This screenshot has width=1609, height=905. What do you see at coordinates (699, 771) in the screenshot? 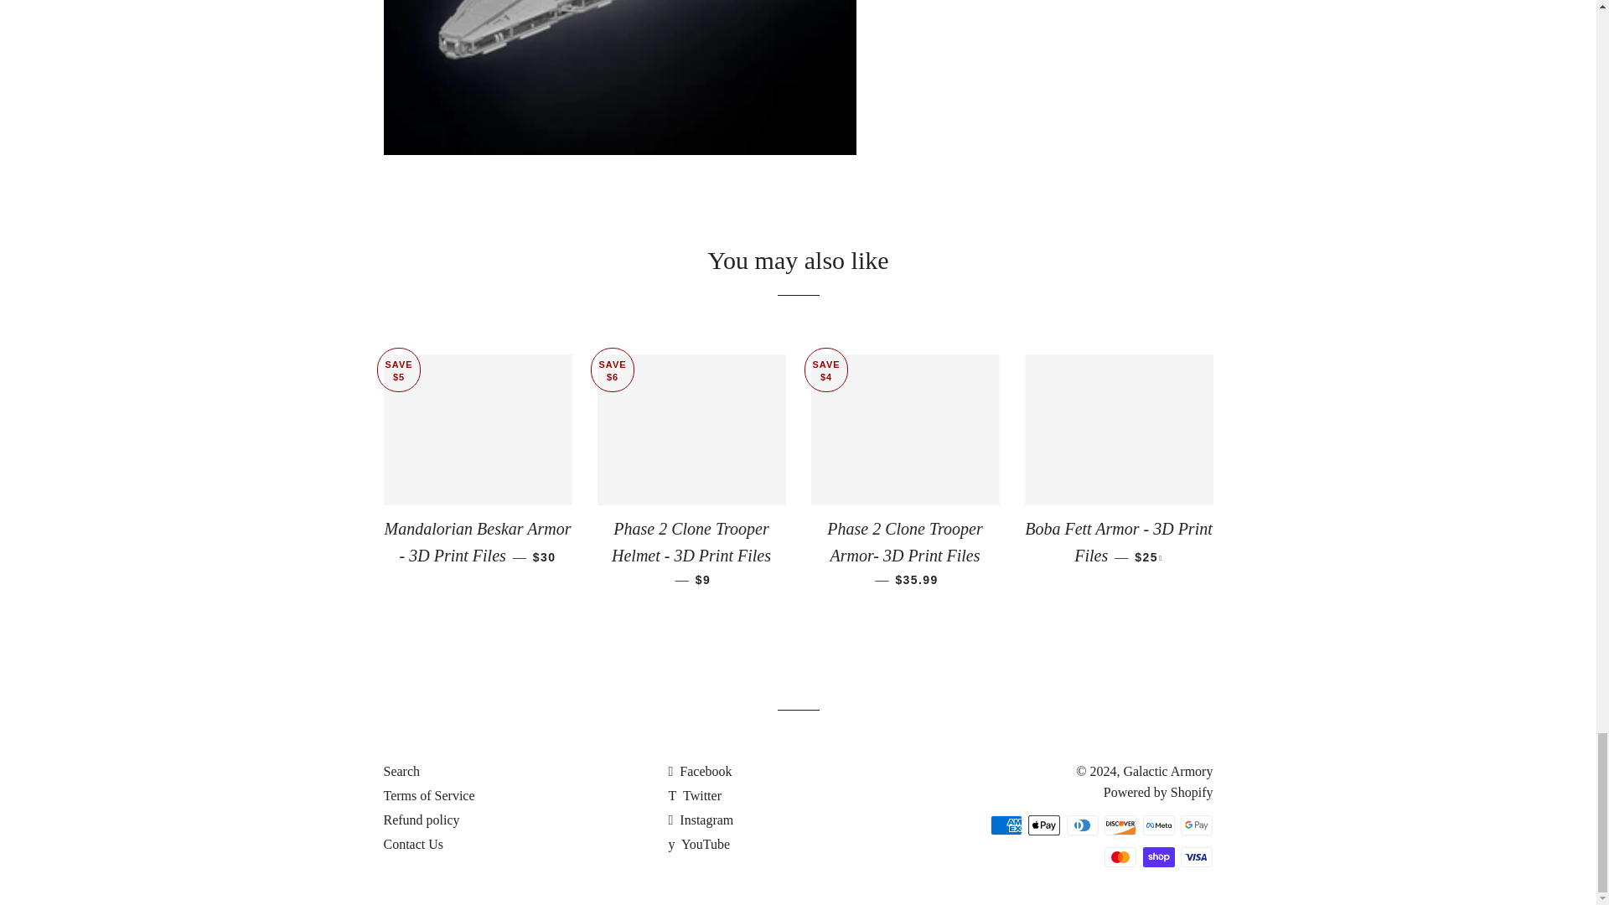
I see `Galactic Armory on Facebook` at bounding box center [699, 771].